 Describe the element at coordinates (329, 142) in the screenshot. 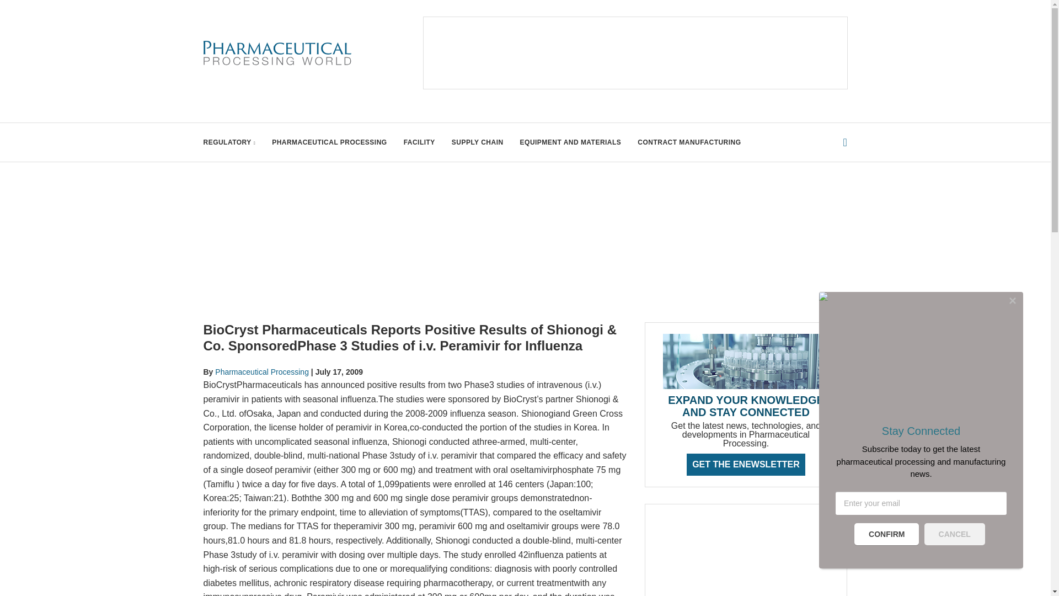

I see `PHARMACEUTICAL PROCESSING` at that location.